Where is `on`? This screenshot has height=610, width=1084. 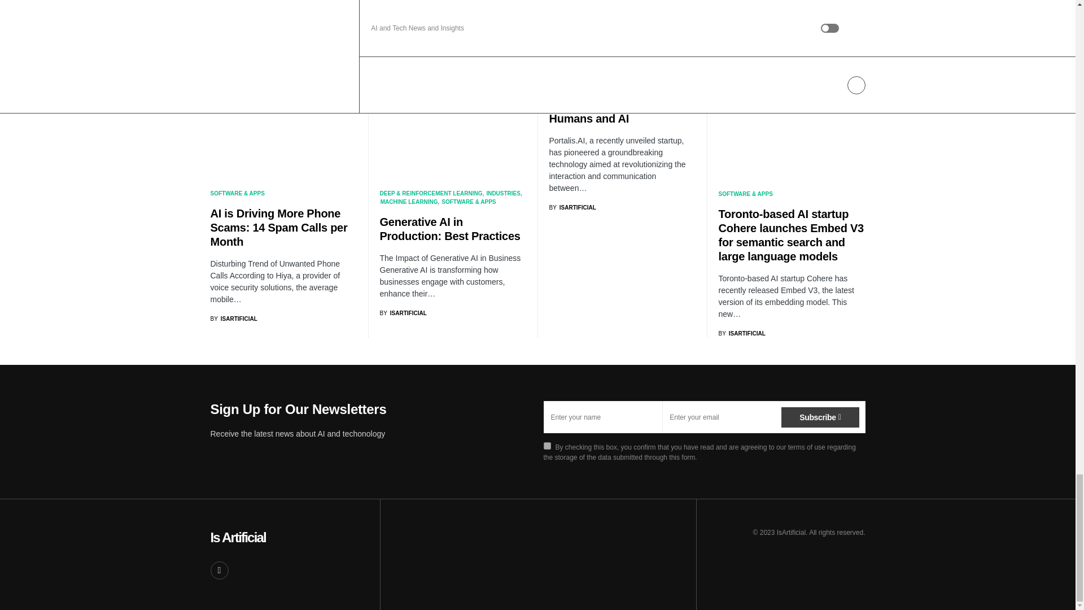
on is located at coordinates (547, 446).